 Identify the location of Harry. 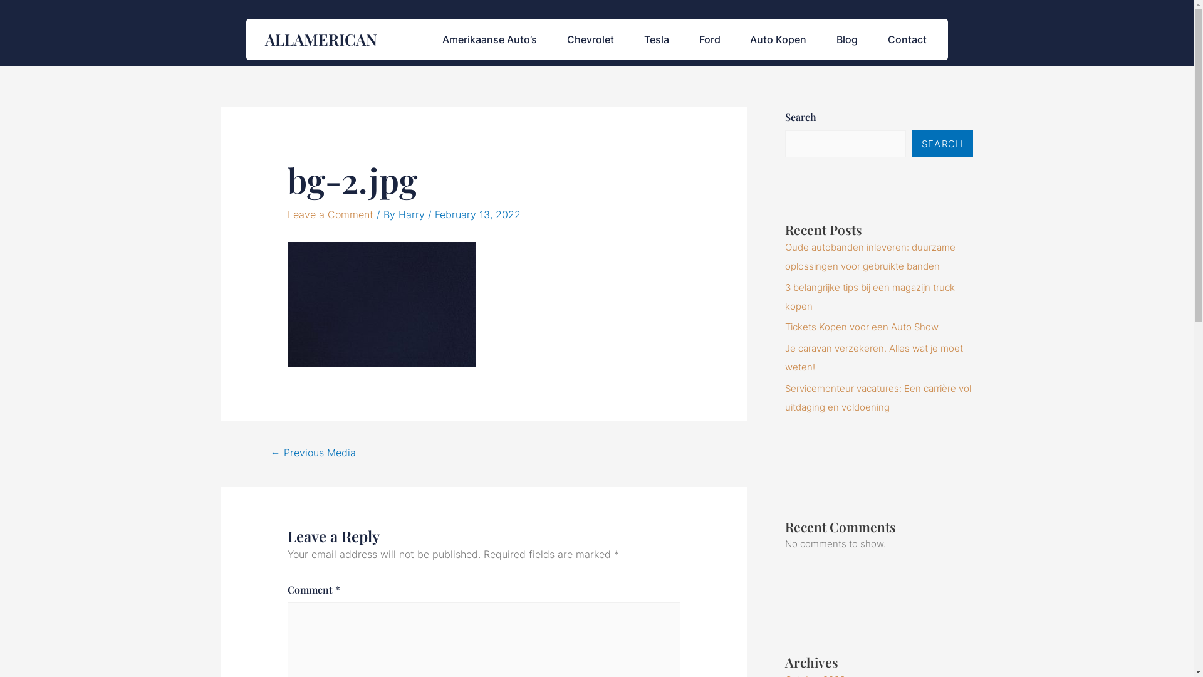
(414, 214).